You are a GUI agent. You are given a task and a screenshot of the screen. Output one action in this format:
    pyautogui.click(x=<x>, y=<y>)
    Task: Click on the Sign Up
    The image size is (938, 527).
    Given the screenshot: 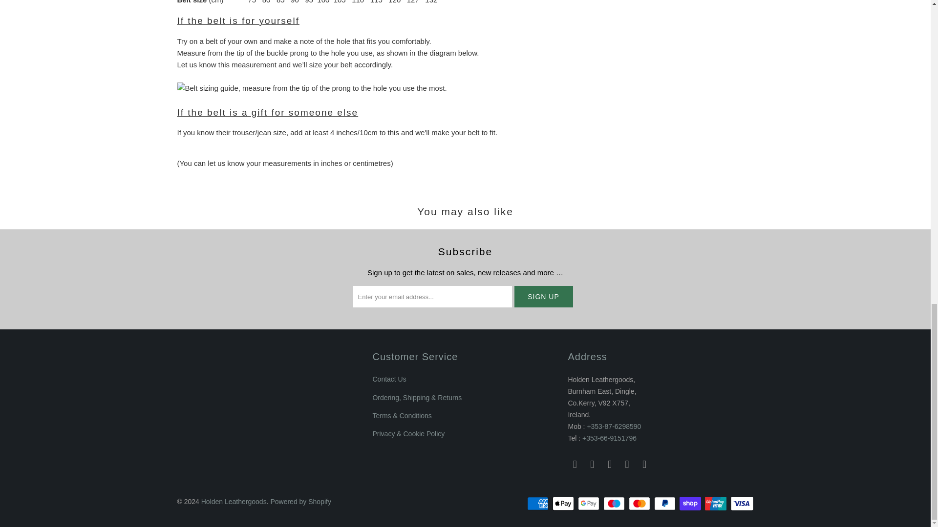 What is the action you would take?
    pyautogui.click(x=543, y=297)
    